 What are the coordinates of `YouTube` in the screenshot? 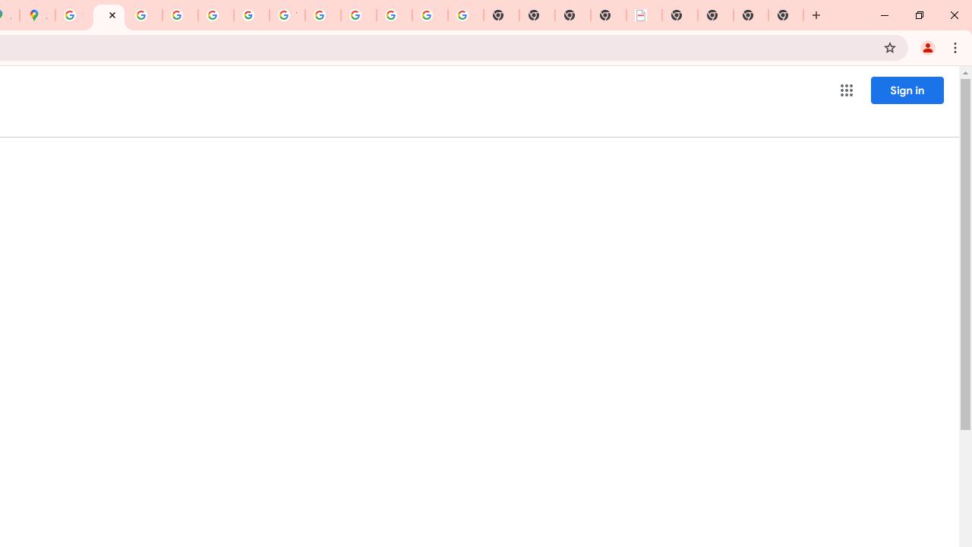 It's located at (287, 15).